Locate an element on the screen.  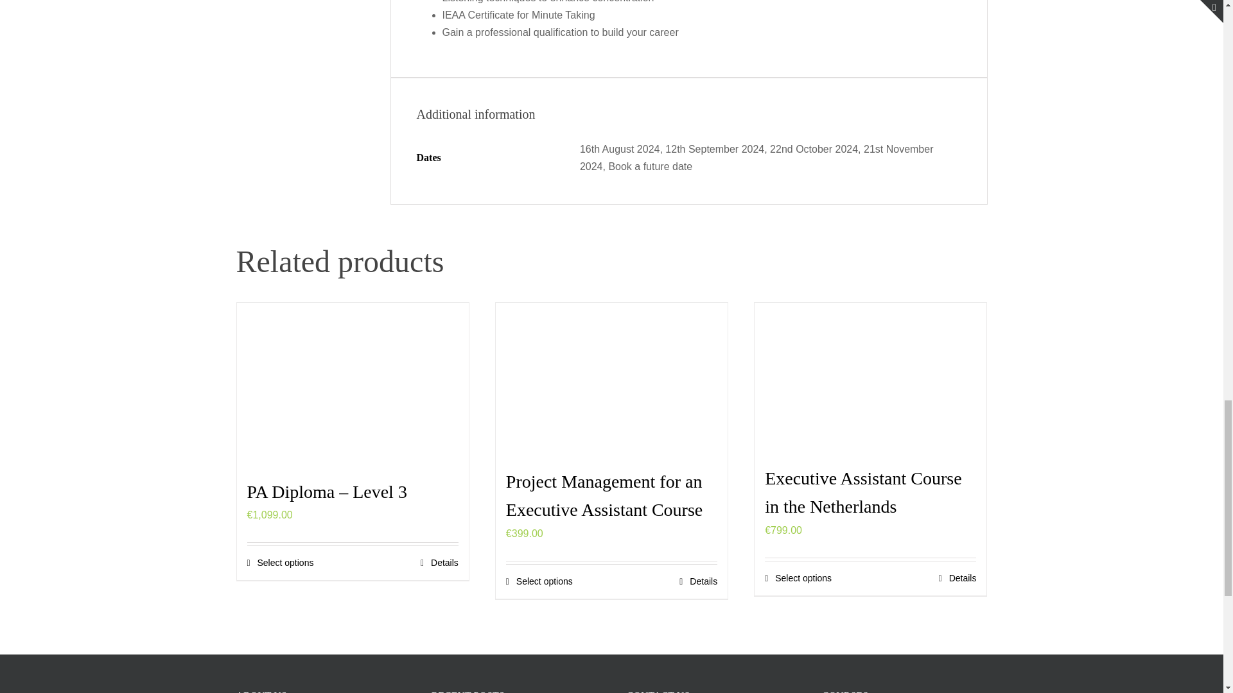
Select options is located at coordinates (539, 581).